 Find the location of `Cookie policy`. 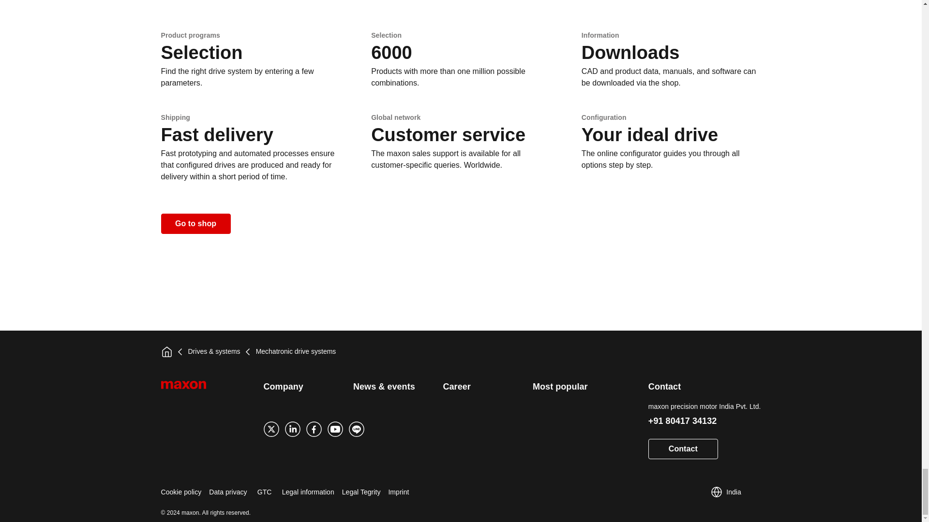

Cookie policy is located at coordinates (181, 492).